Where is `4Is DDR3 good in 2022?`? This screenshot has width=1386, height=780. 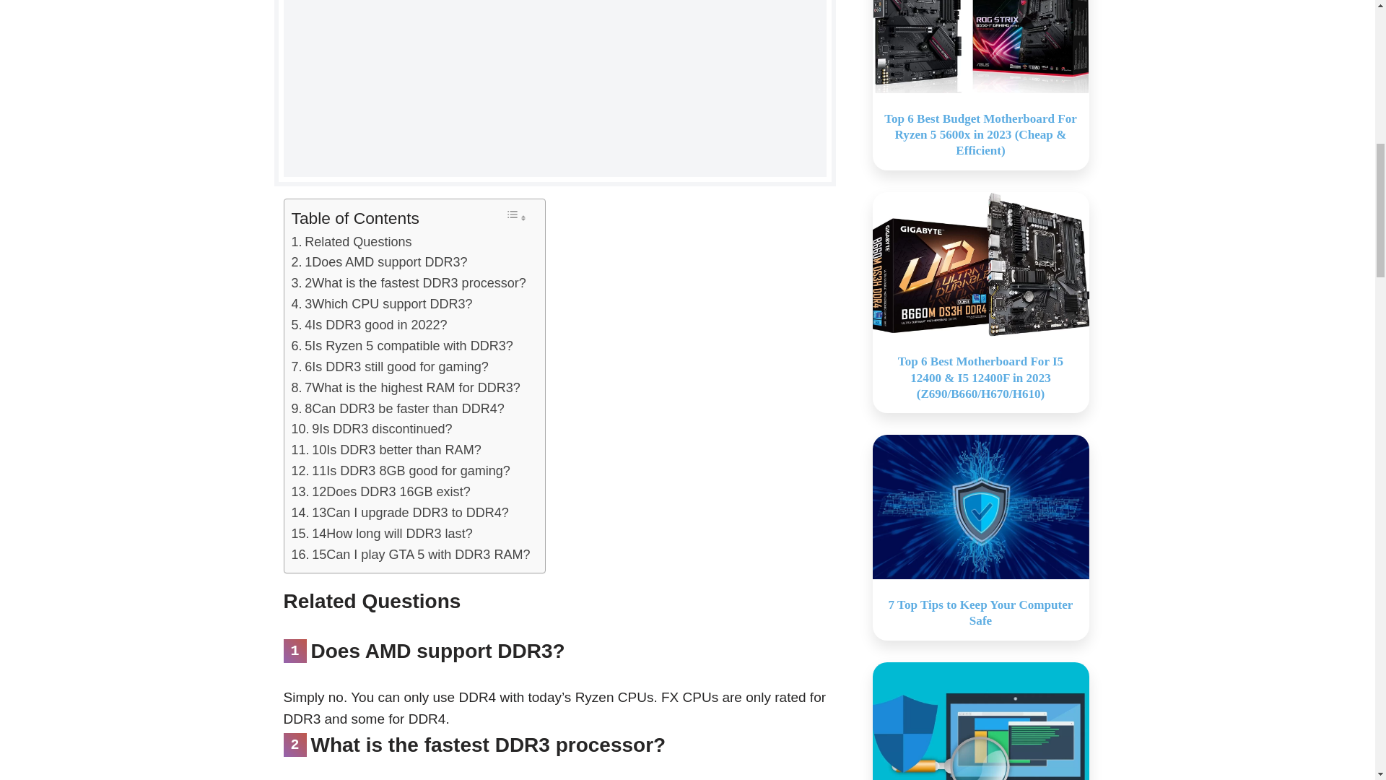 4Is DDR3 good in 2022? is located at coordinates (370, 325).